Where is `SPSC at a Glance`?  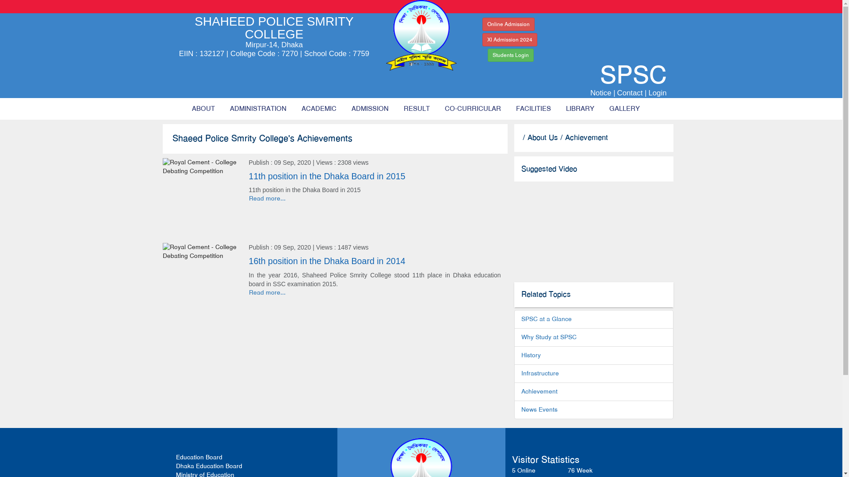 SPSC at a Glance is located at coordinates (546, 319).